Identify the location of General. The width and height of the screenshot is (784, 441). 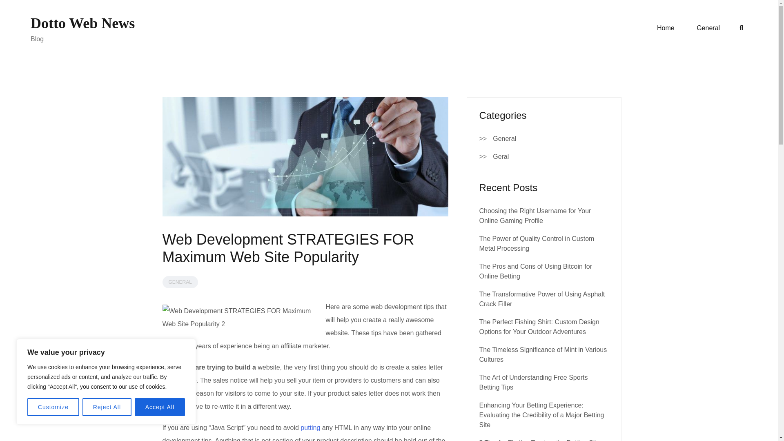
(708, 28).